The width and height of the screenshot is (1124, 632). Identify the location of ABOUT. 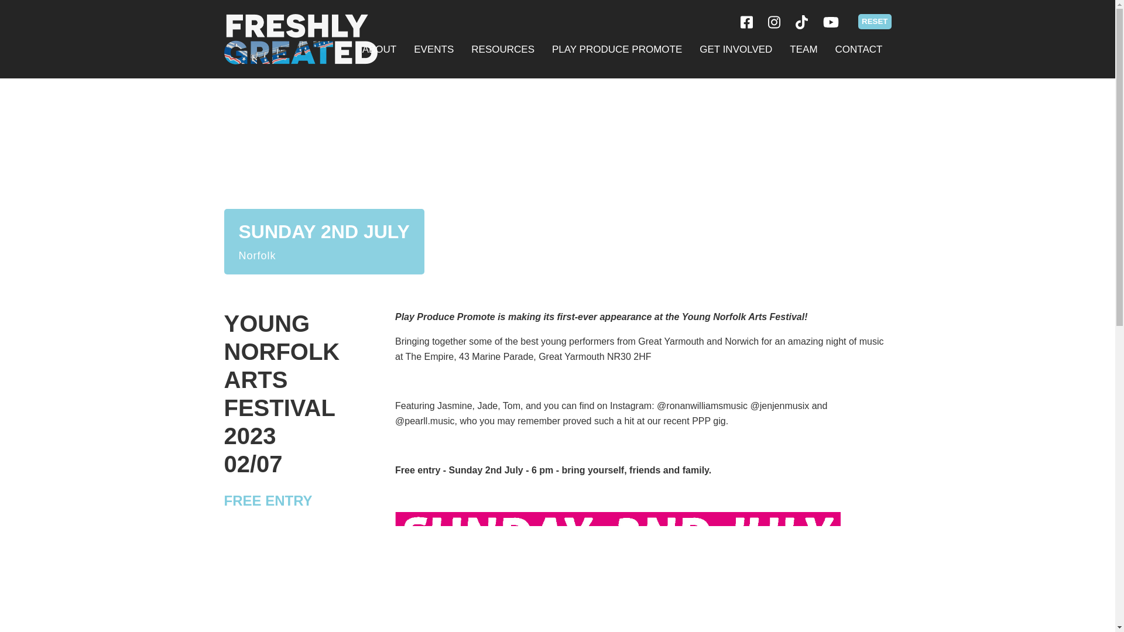
(379, 49).